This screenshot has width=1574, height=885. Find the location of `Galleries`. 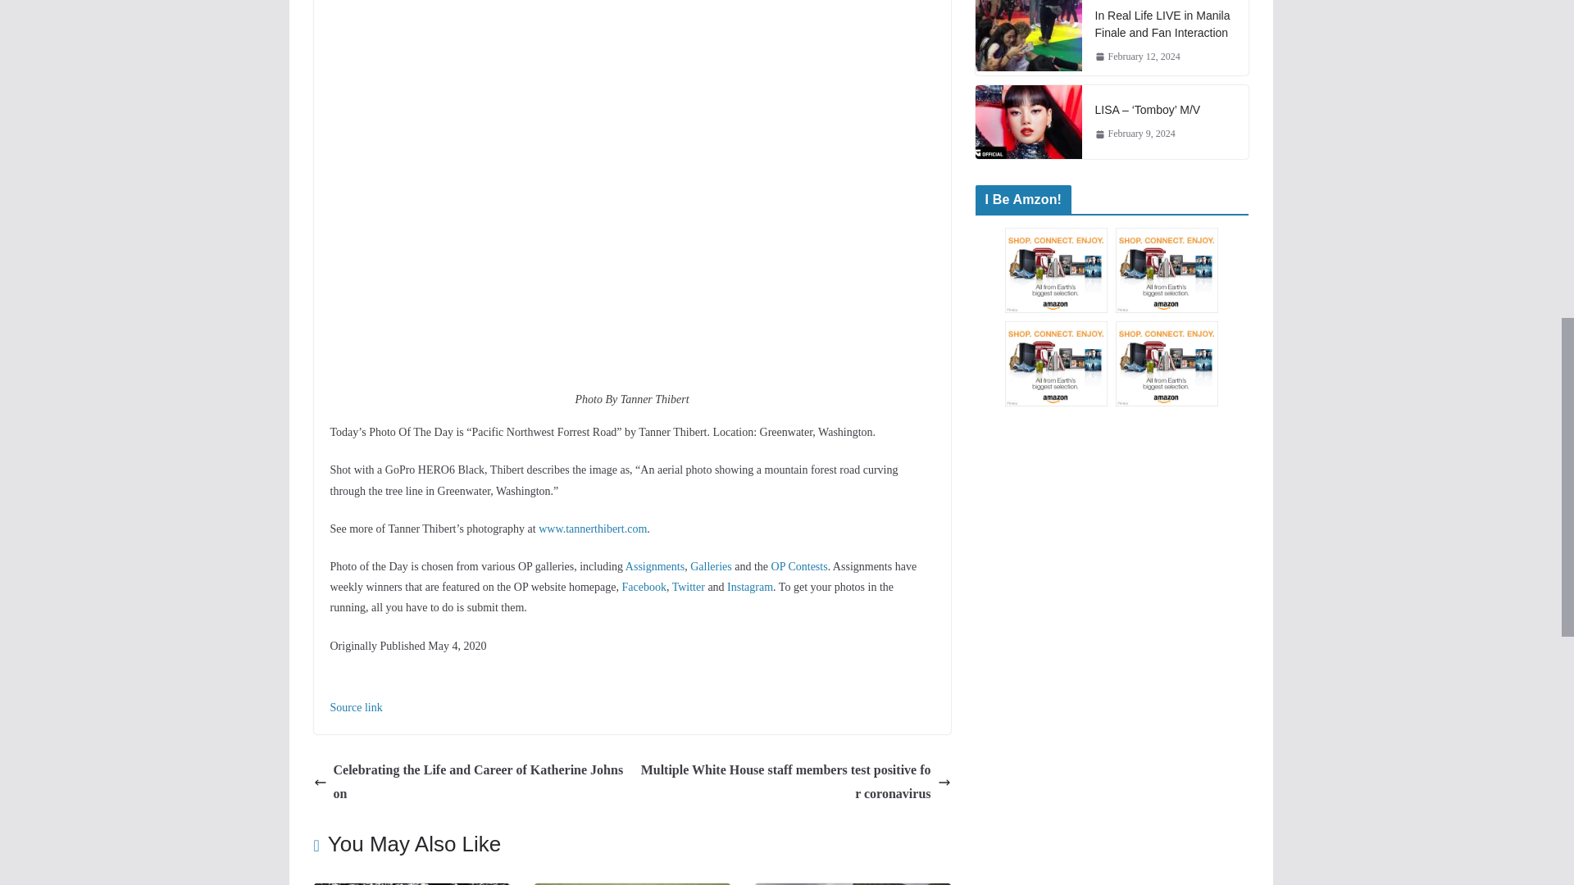

Galleries is located at coordinates (711, 565).